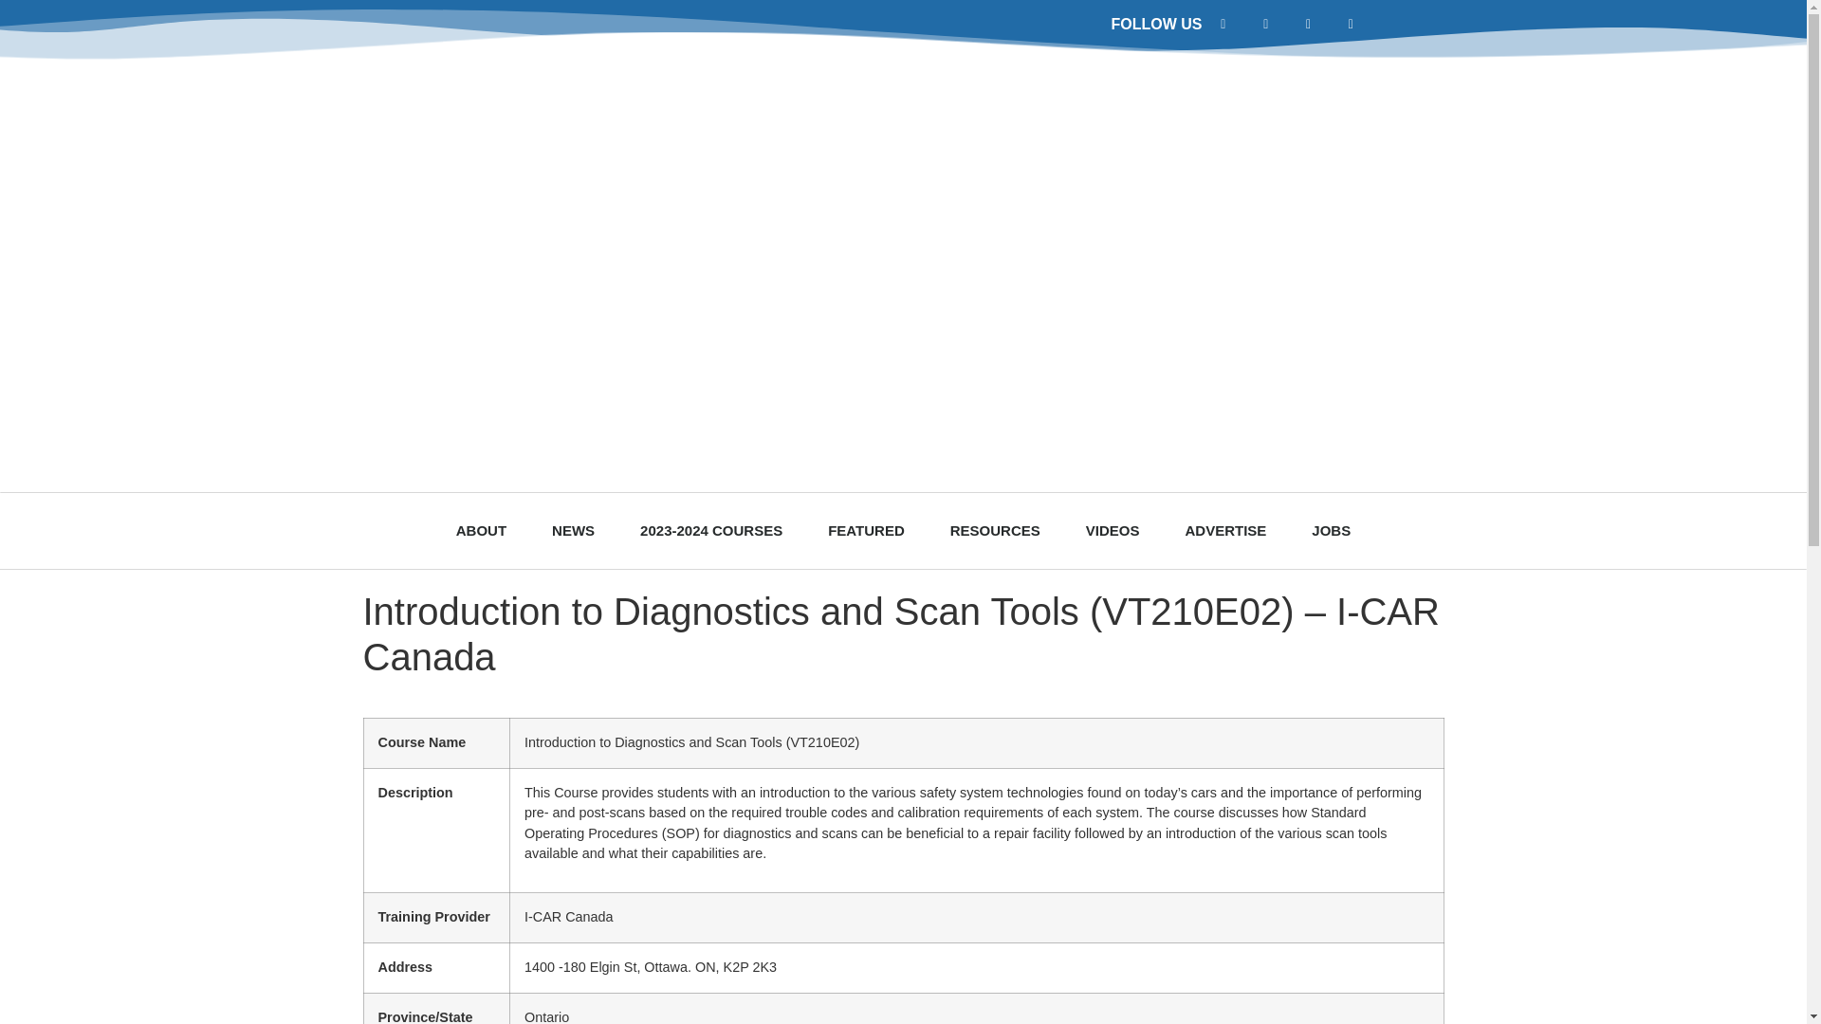  I want to click on JOBS, so click(1331, 531).